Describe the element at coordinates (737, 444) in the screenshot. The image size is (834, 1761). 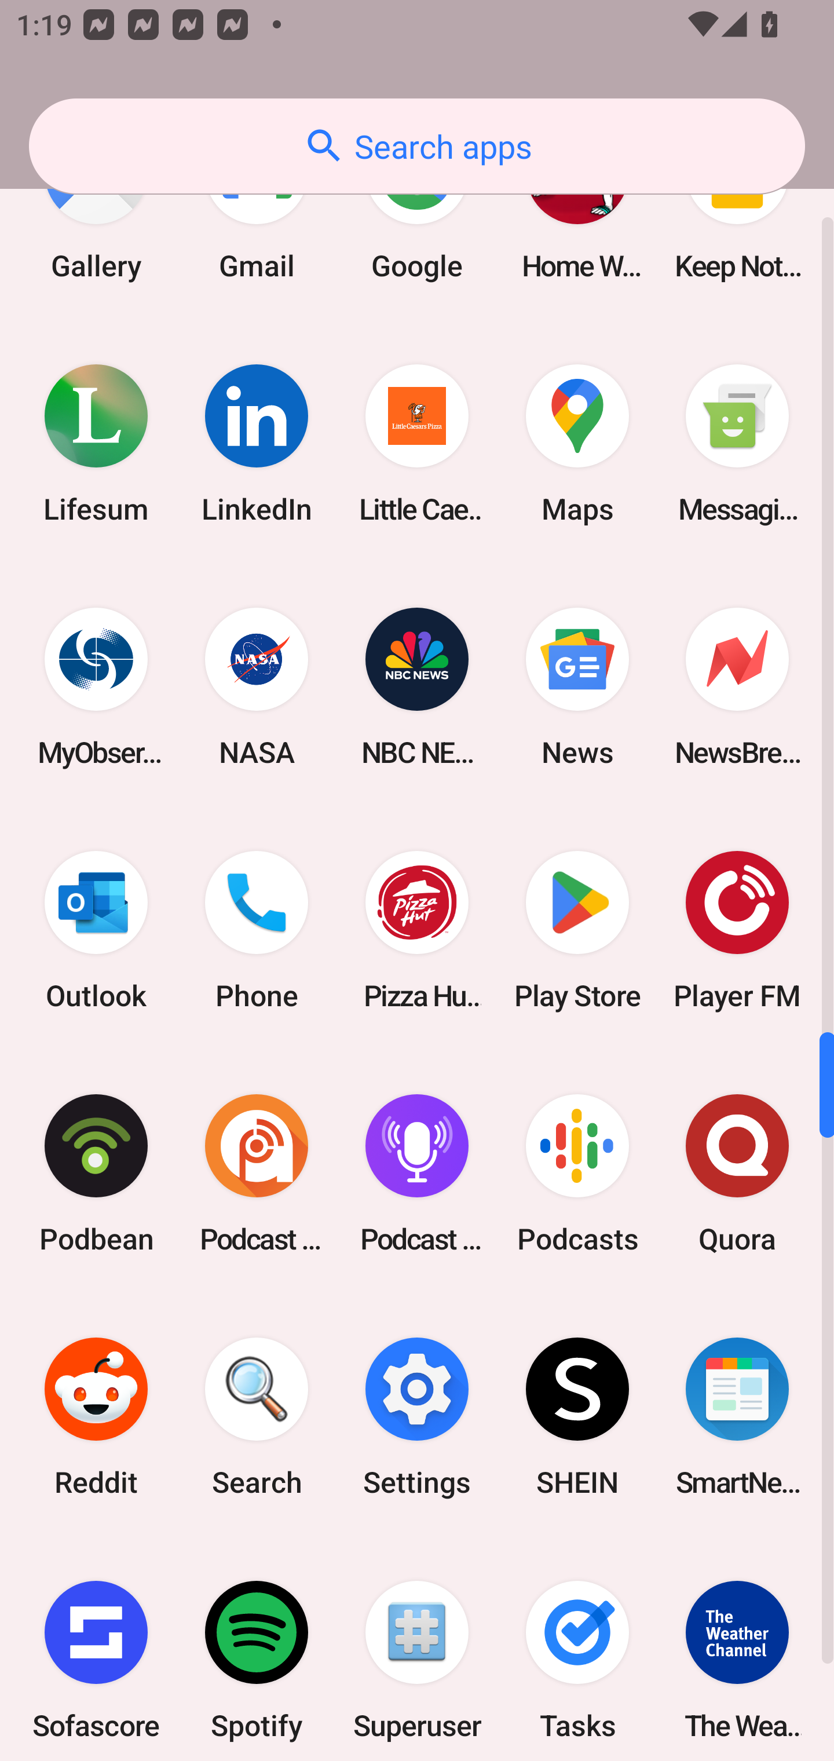
I see `Messaging` at that location.